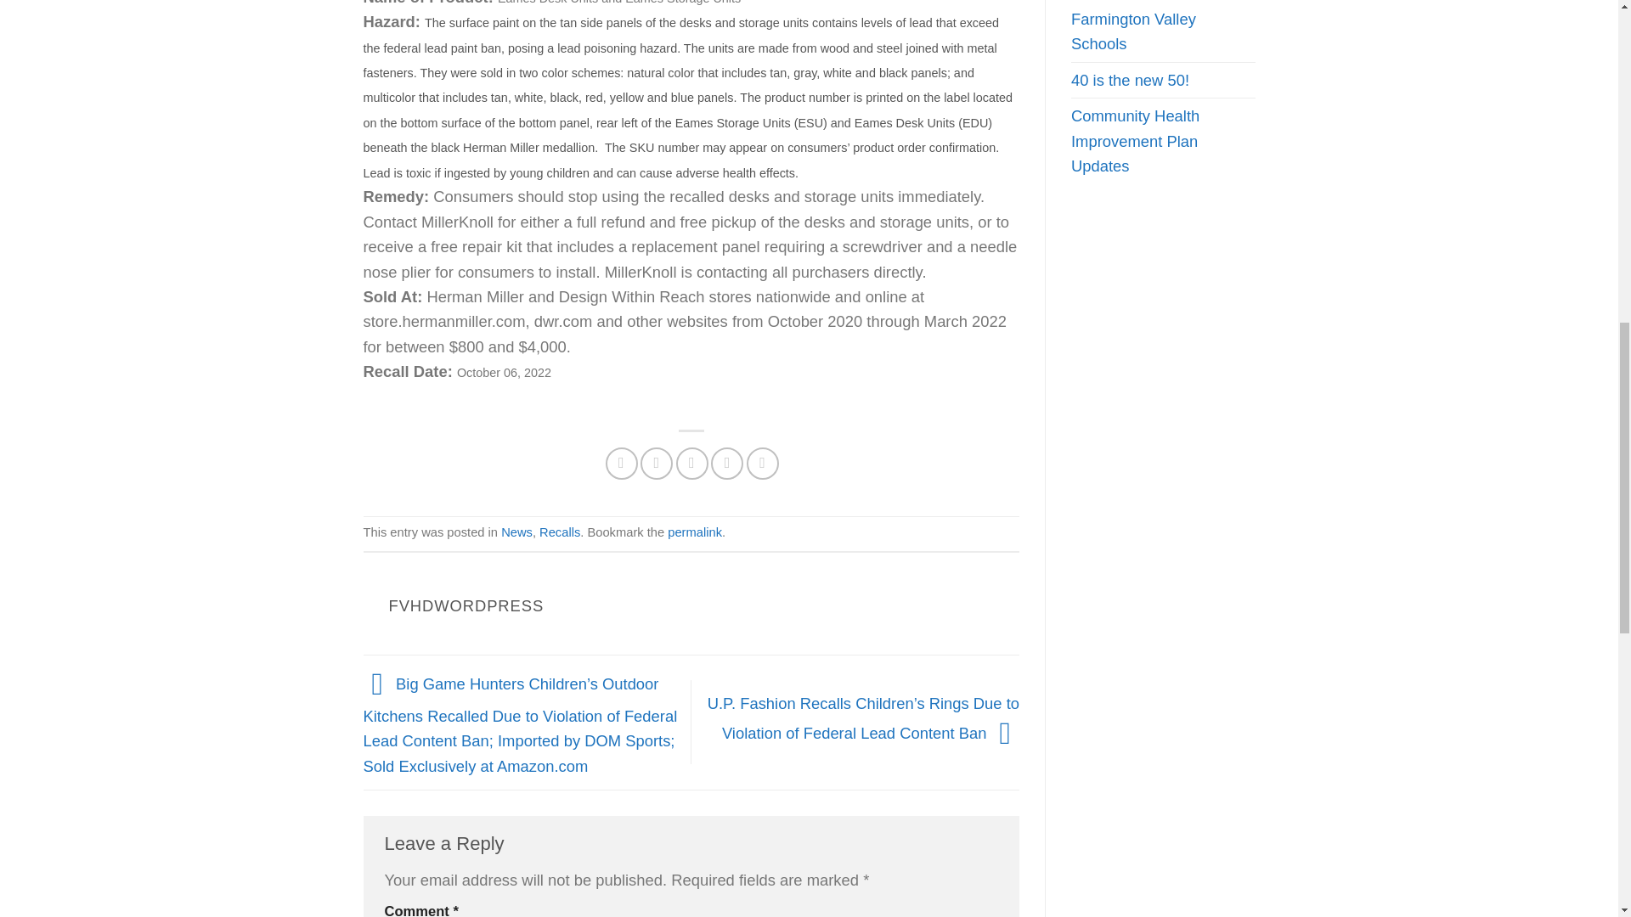  I want to click on Email to a Friend, so click(691, 464).